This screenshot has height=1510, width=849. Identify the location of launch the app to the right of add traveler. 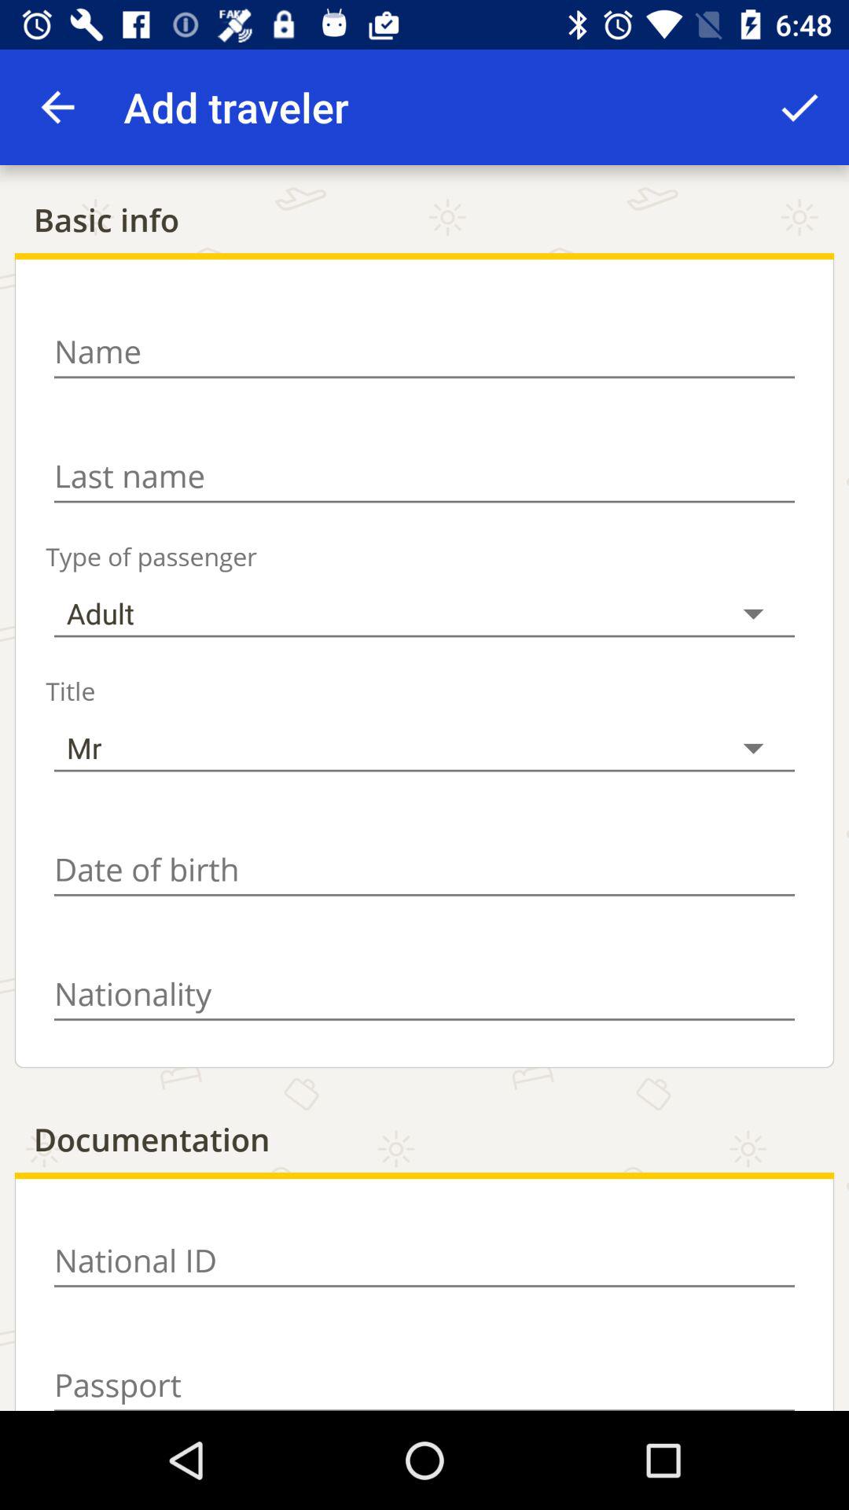
(799, 107).